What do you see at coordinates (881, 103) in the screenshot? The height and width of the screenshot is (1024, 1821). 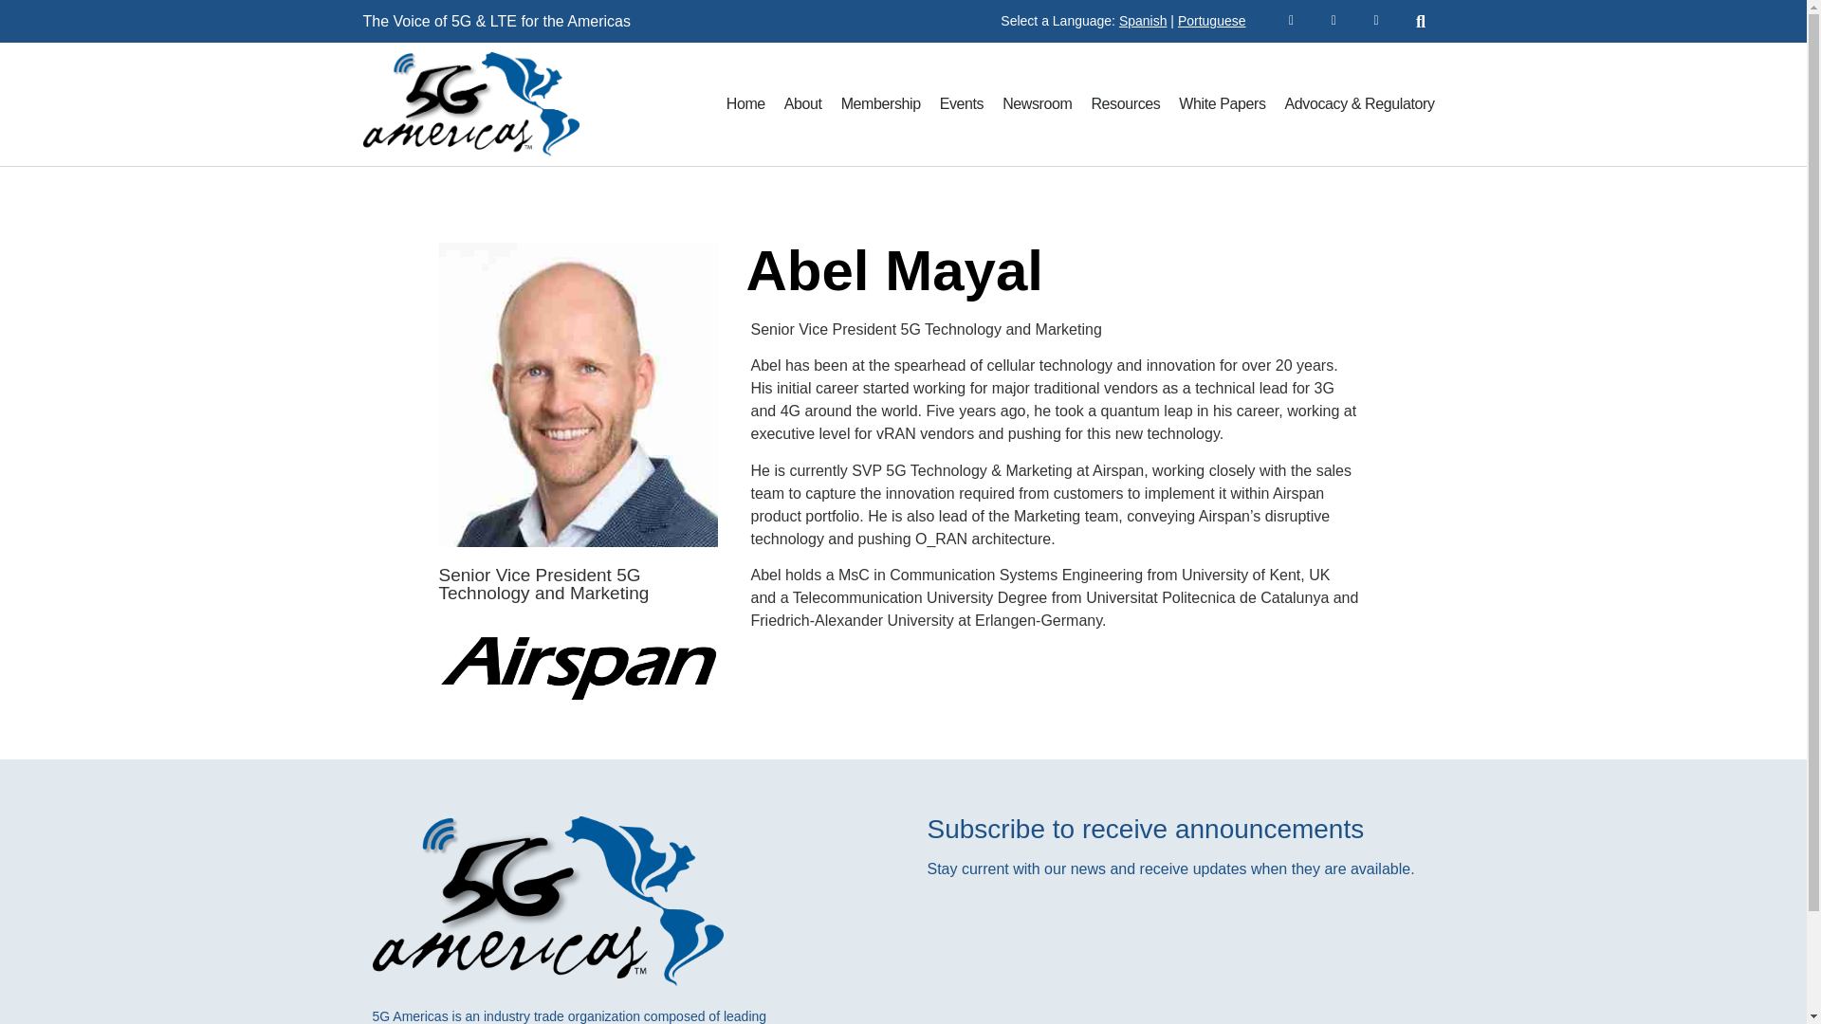 I see `Membership` at bounding box center [881, 103].